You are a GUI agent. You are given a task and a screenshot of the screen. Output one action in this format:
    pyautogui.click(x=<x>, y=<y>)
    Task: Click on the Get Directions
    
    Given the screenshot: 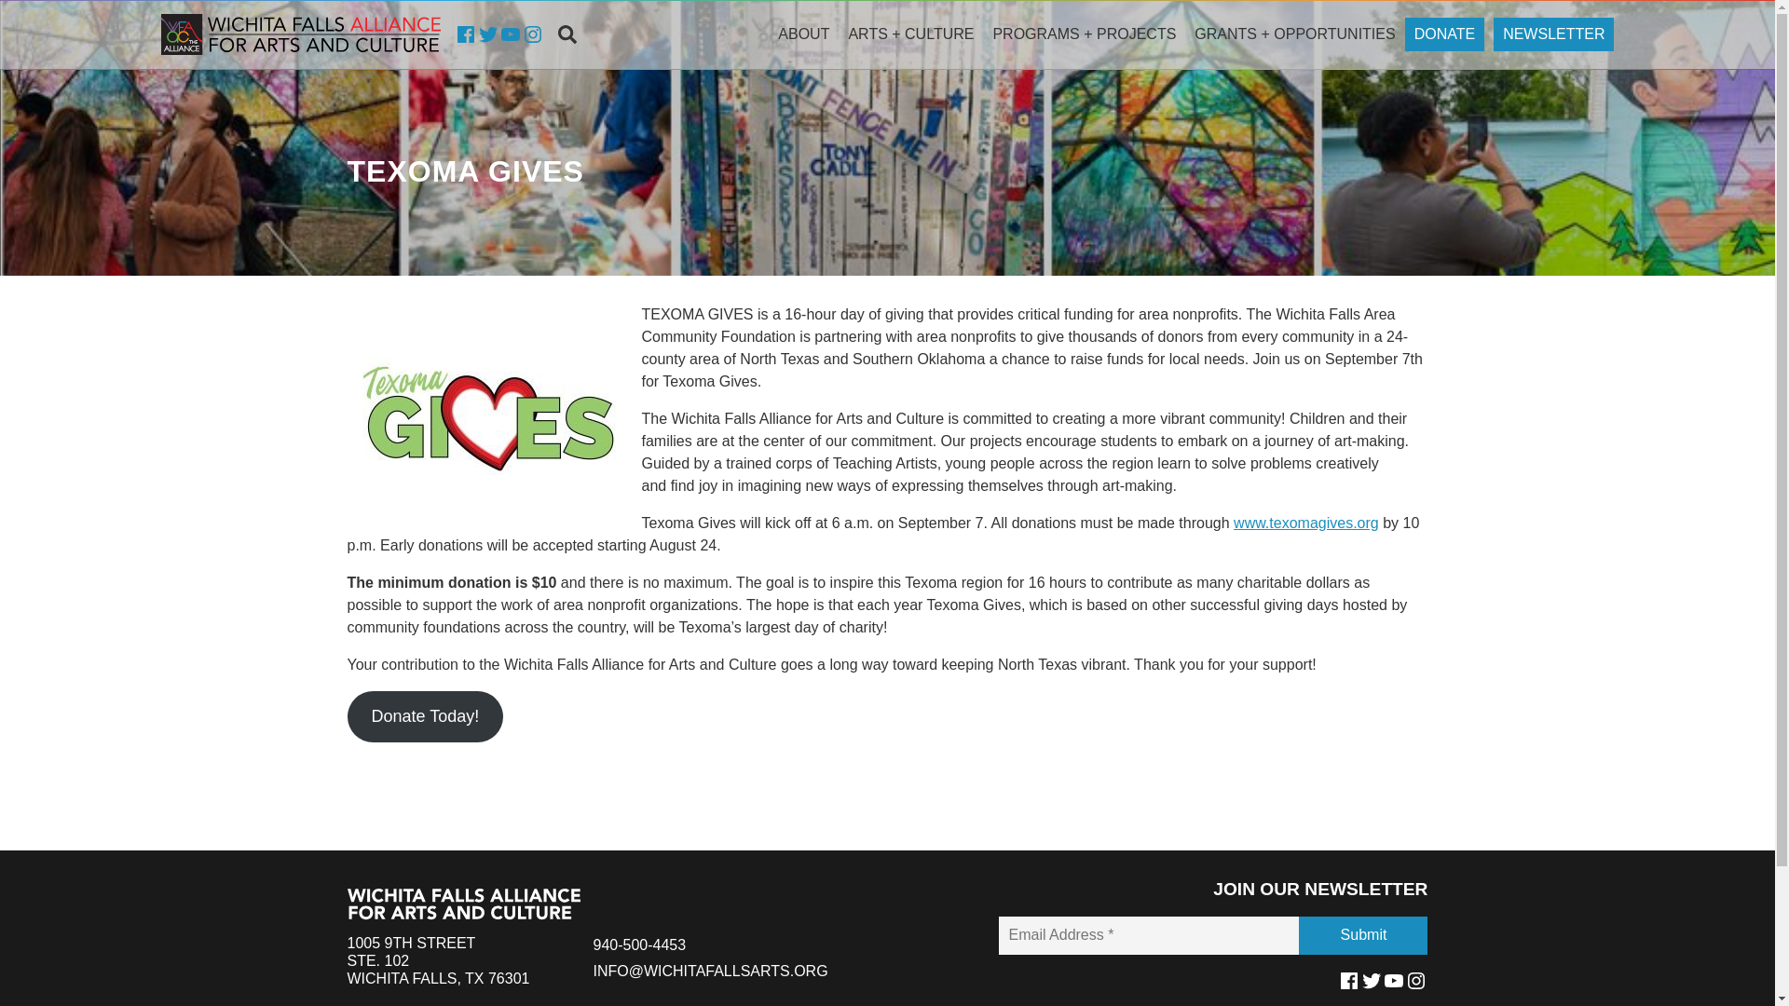 What is the action you would take?
    pyautogui.click(x=438, y=961)
    